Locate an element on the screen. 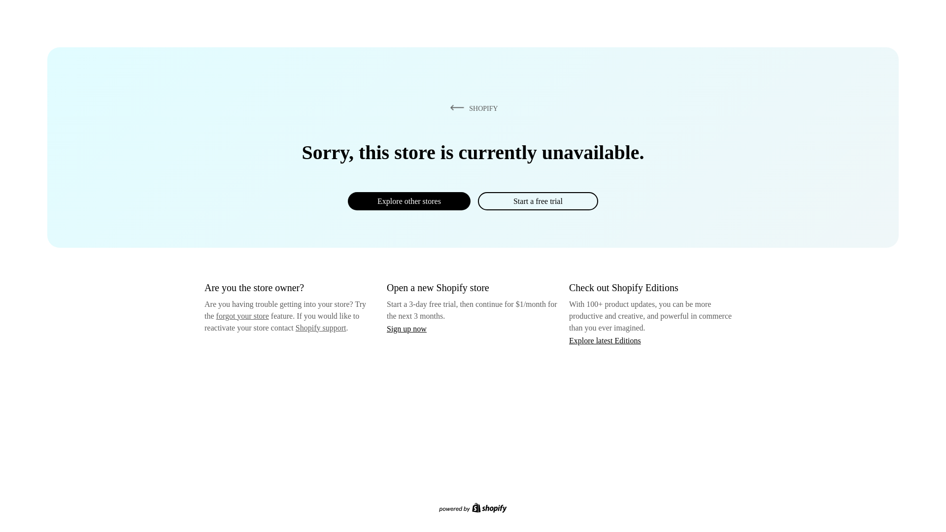 This screenshot has height=532, width=946. Start a free trial is located at coordinates (538, 201).